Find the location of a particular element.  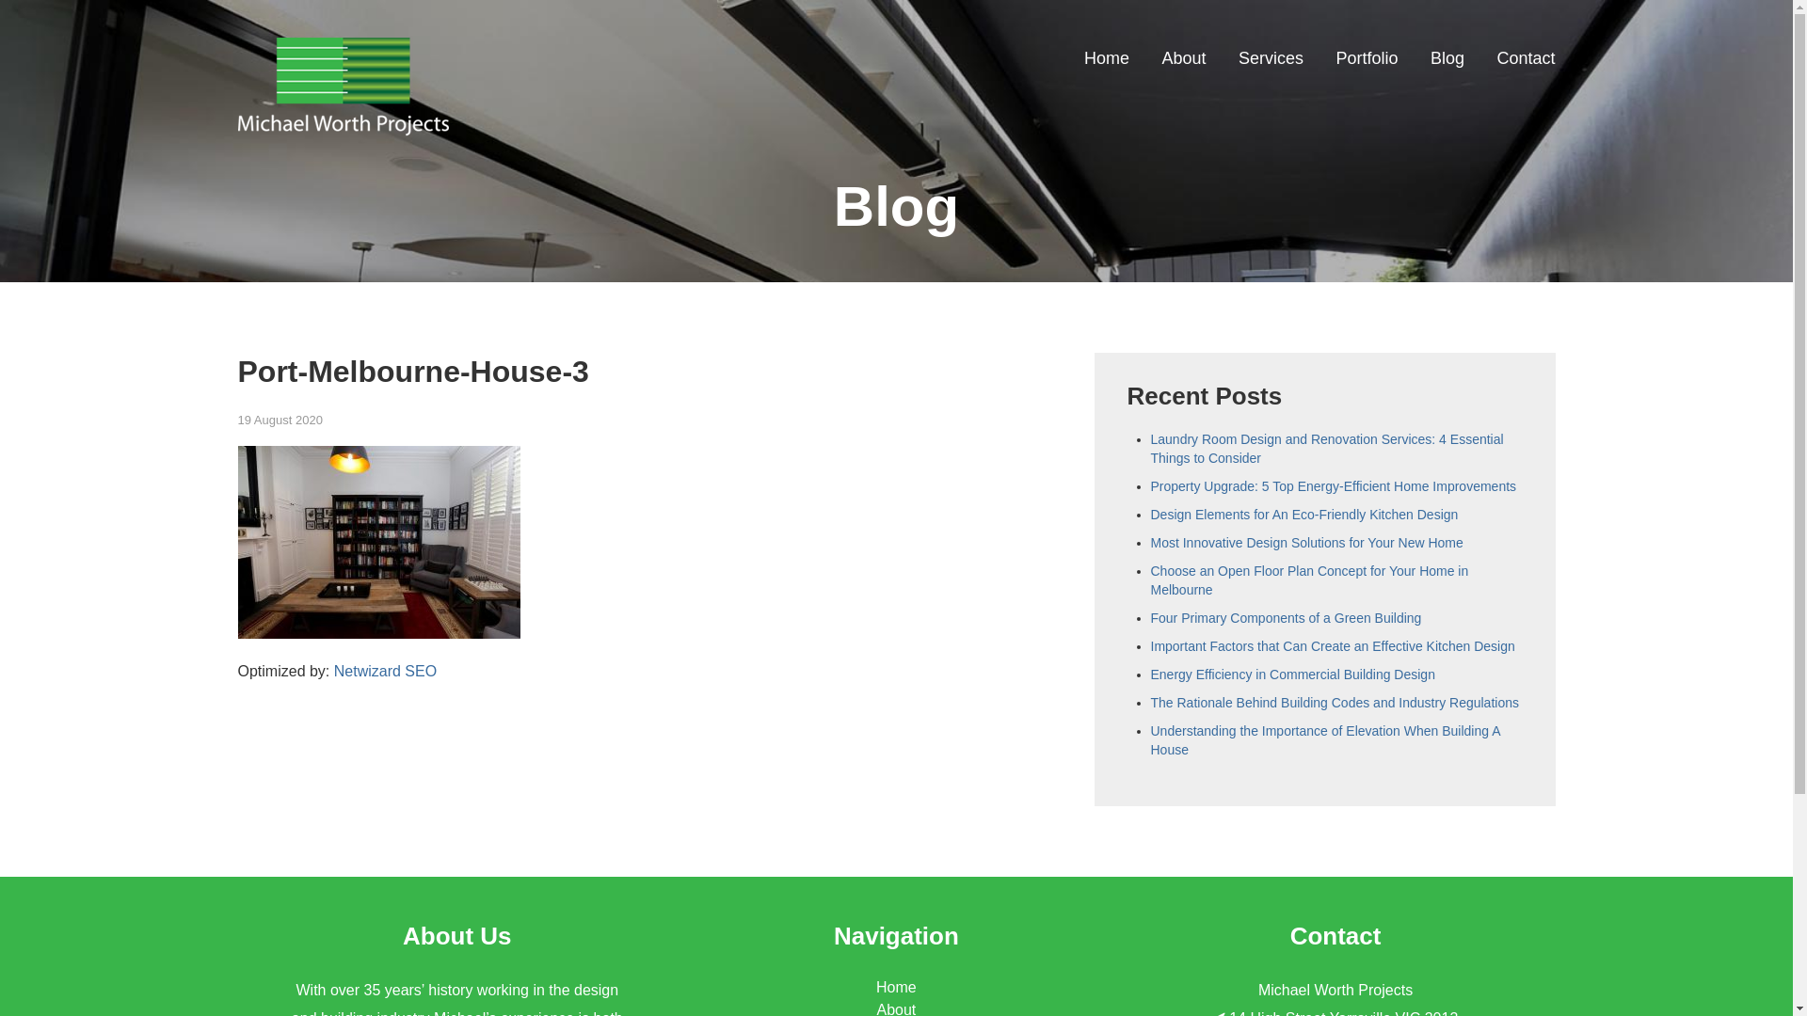

Choose an Open Floor Plan Concept for Your Home in Melbourne is located at coordinates (1309, 579).